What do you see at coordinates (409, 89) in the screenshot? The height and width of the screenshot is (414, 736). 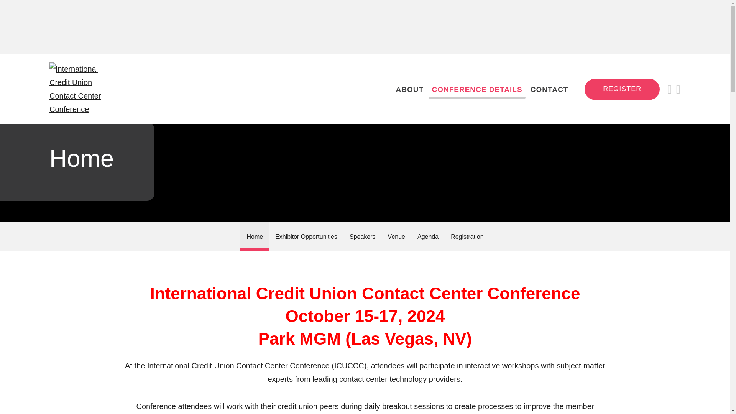 I see `ABOUT` at bounding box center [409, 89].